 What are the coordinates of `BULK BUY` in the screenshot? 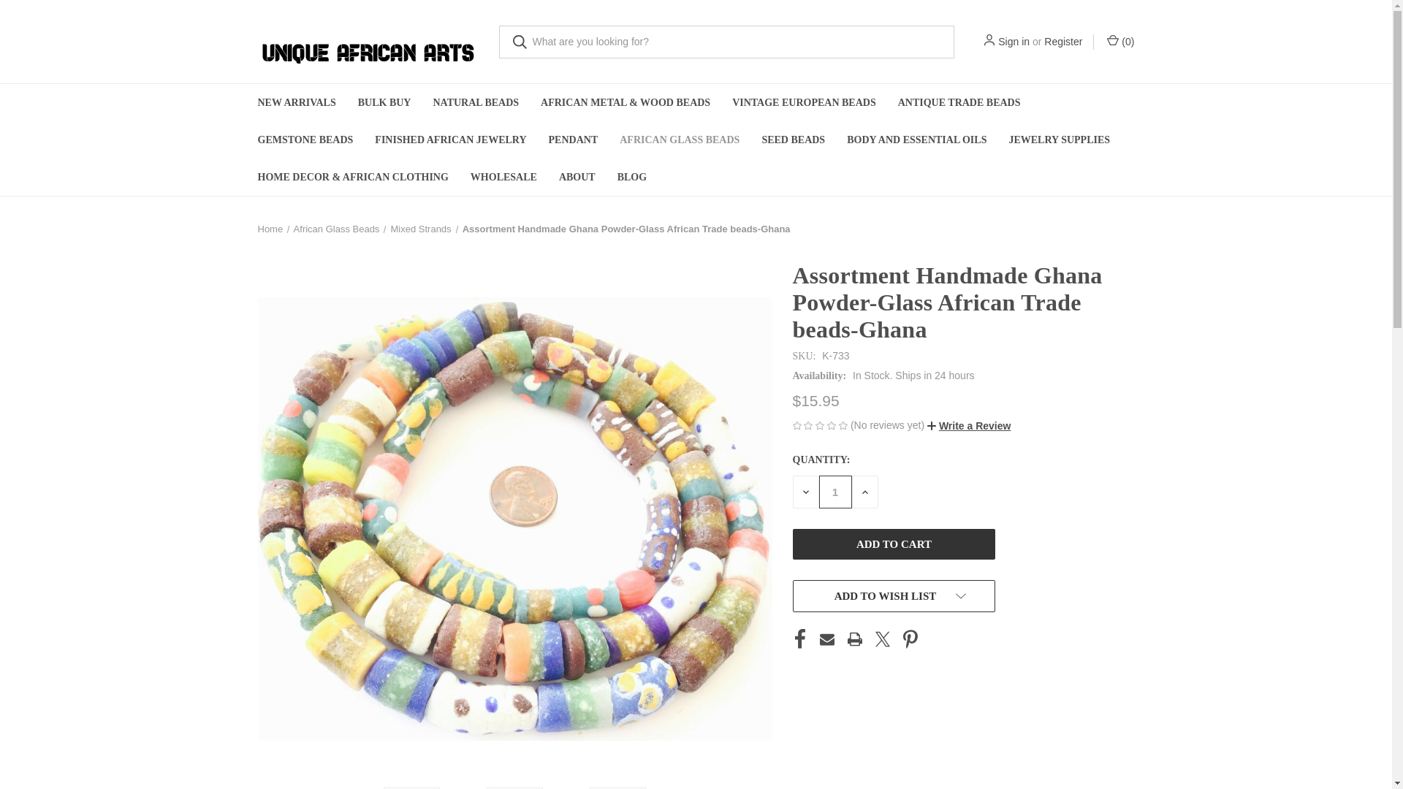 It's located at (384, 102).